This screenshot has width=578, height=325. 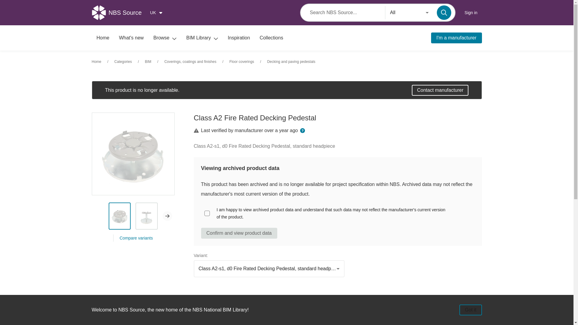 What do you see at coordinates (102, 38) in the screenshot?
I see `Homepage` at bounding box center [102, 38].